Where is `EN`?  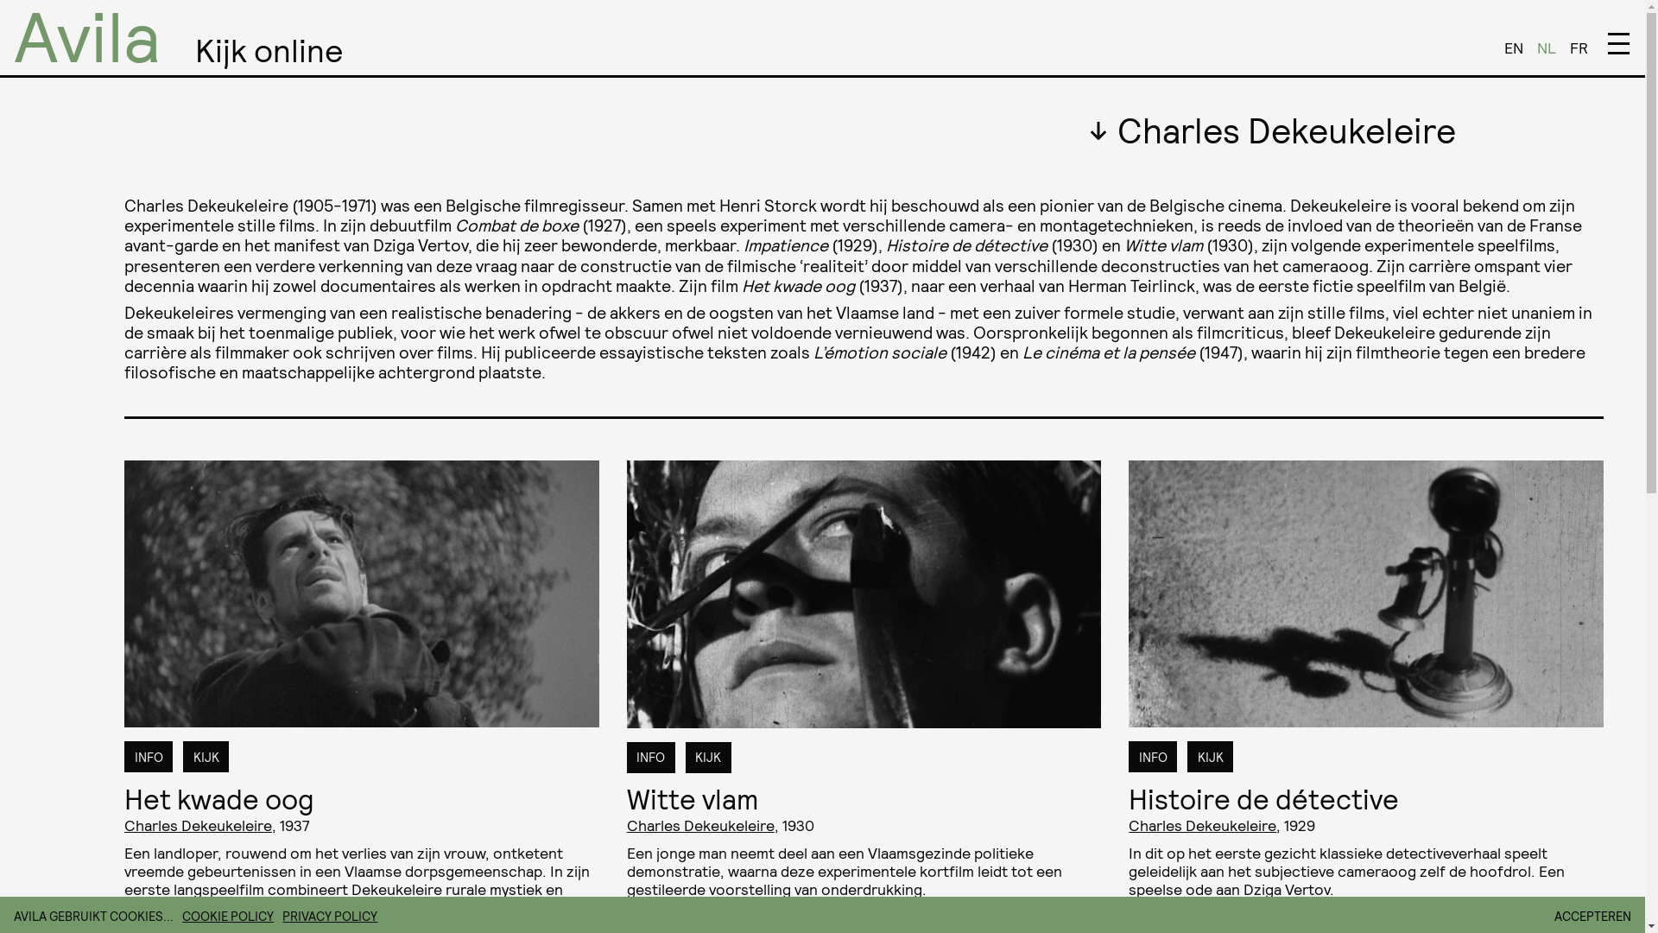 EN is located at coordinates (1514, 47).